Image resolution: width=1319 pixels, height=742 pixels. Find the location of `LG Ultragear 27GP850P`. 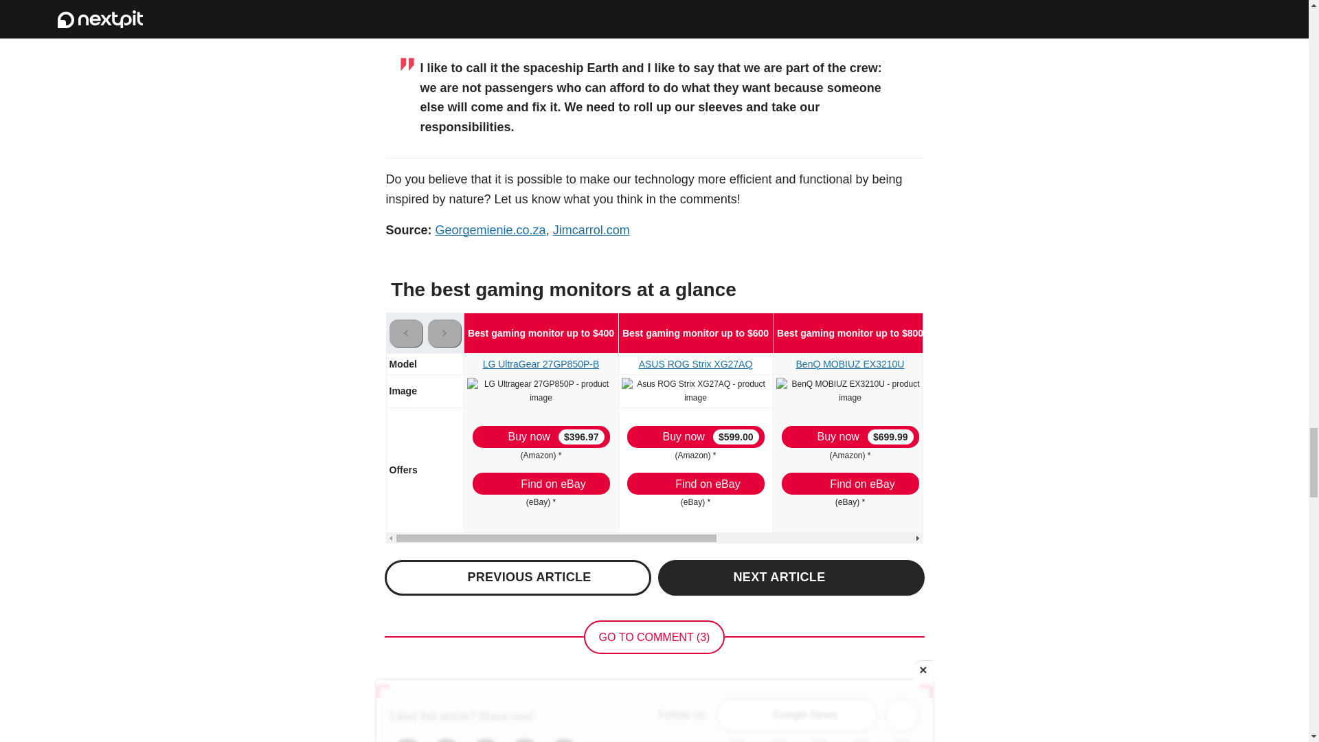

LG Ultragear 27GP850P is located at coordinates (541, 390).